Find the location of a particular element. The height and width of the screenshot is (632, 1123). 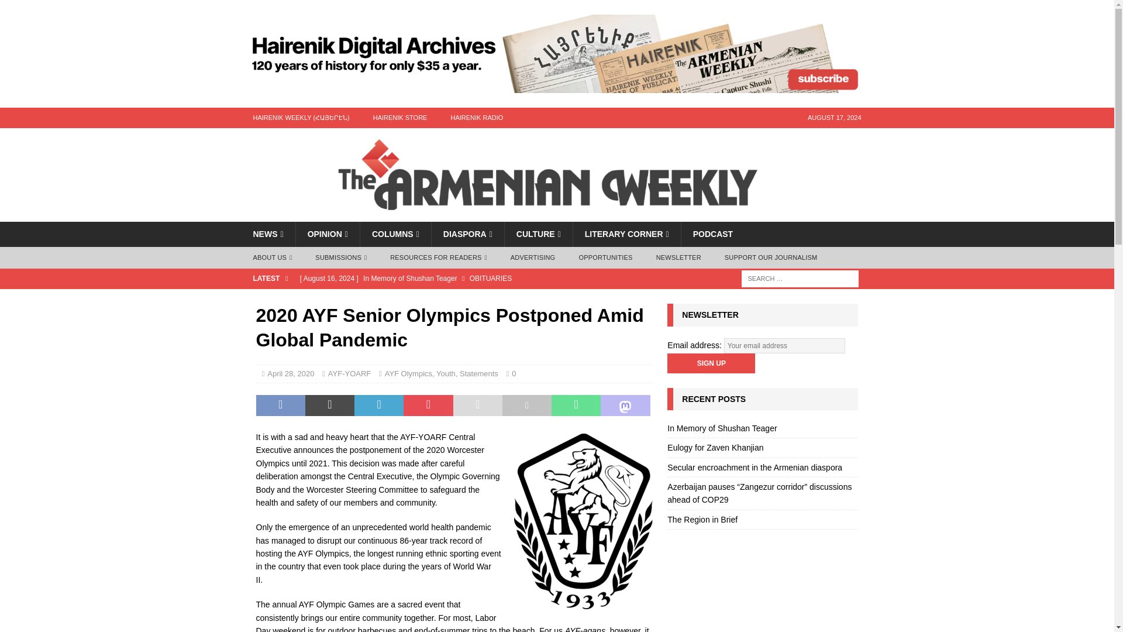

In Memory of Shushan Teager is located at coordinates (473, 279).